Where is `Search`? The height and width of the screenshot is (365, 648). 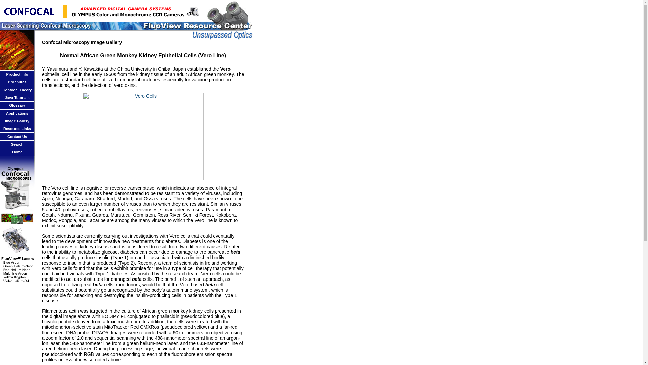
Search is located at coordinates (17, 144).